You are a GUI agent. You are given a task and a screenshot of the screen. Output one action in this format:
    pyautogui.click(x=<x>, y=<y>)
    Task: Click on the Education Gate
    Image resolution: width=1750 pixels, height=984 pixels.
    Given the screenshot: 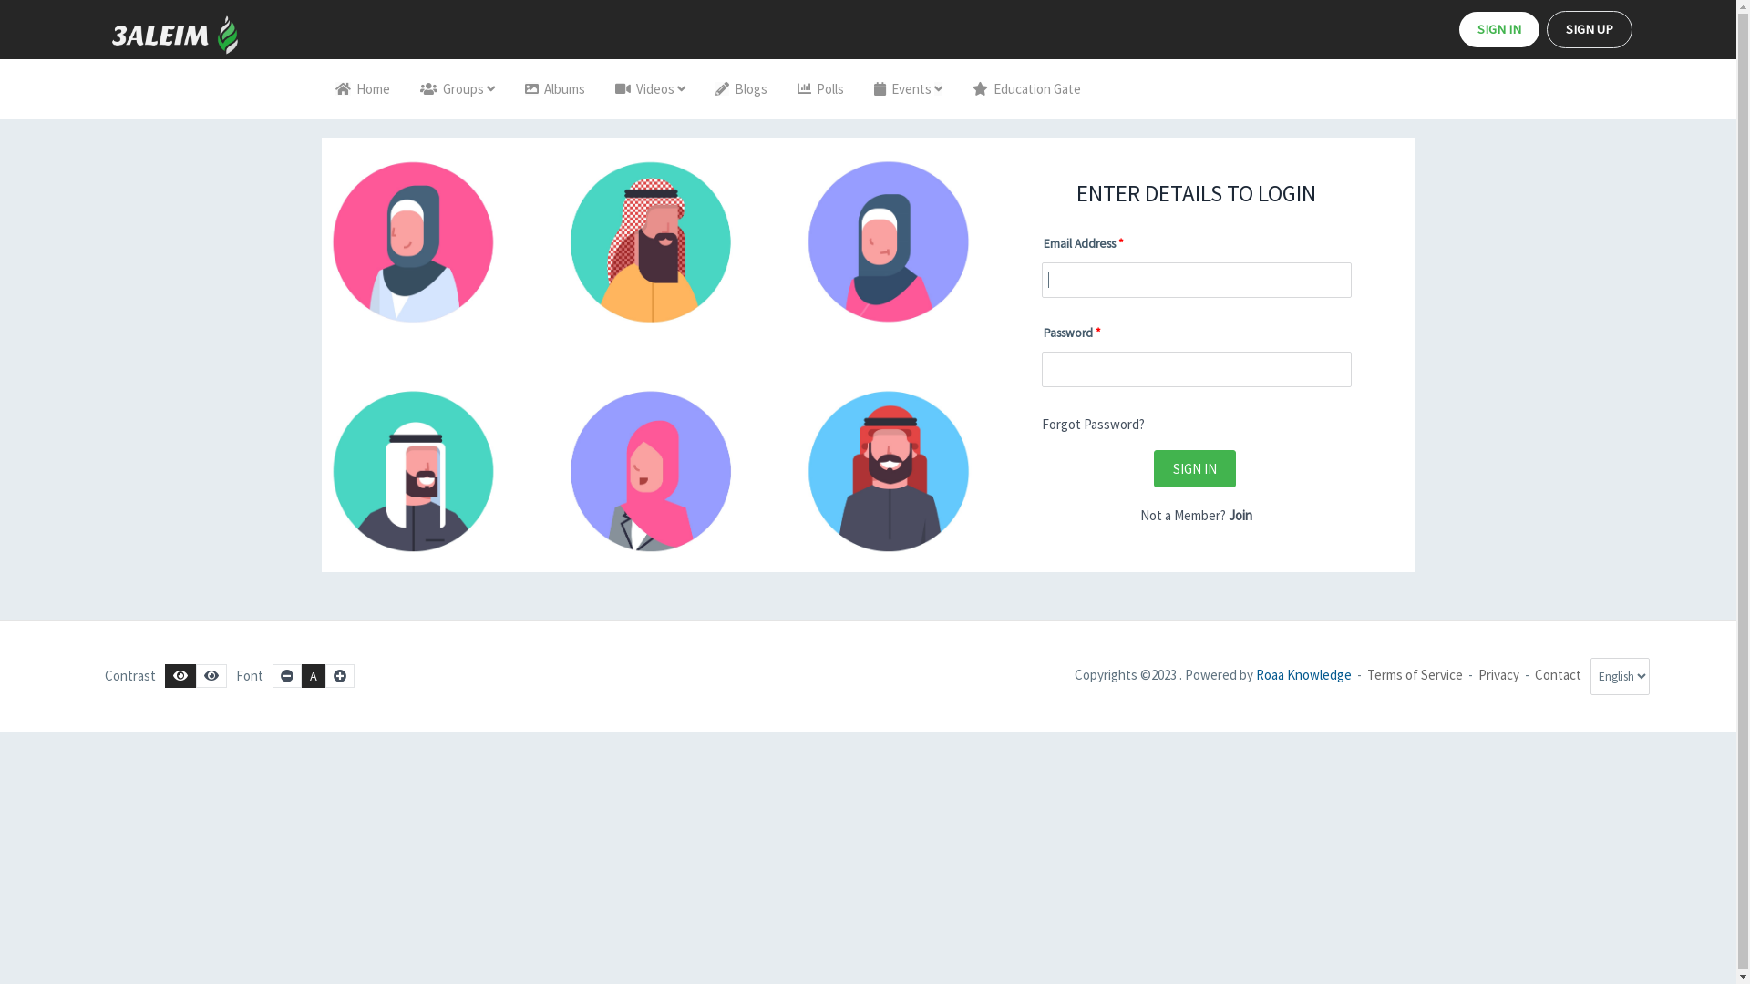 What is the action you would take?
    pyautogui.click(x=1026, y=89)
    